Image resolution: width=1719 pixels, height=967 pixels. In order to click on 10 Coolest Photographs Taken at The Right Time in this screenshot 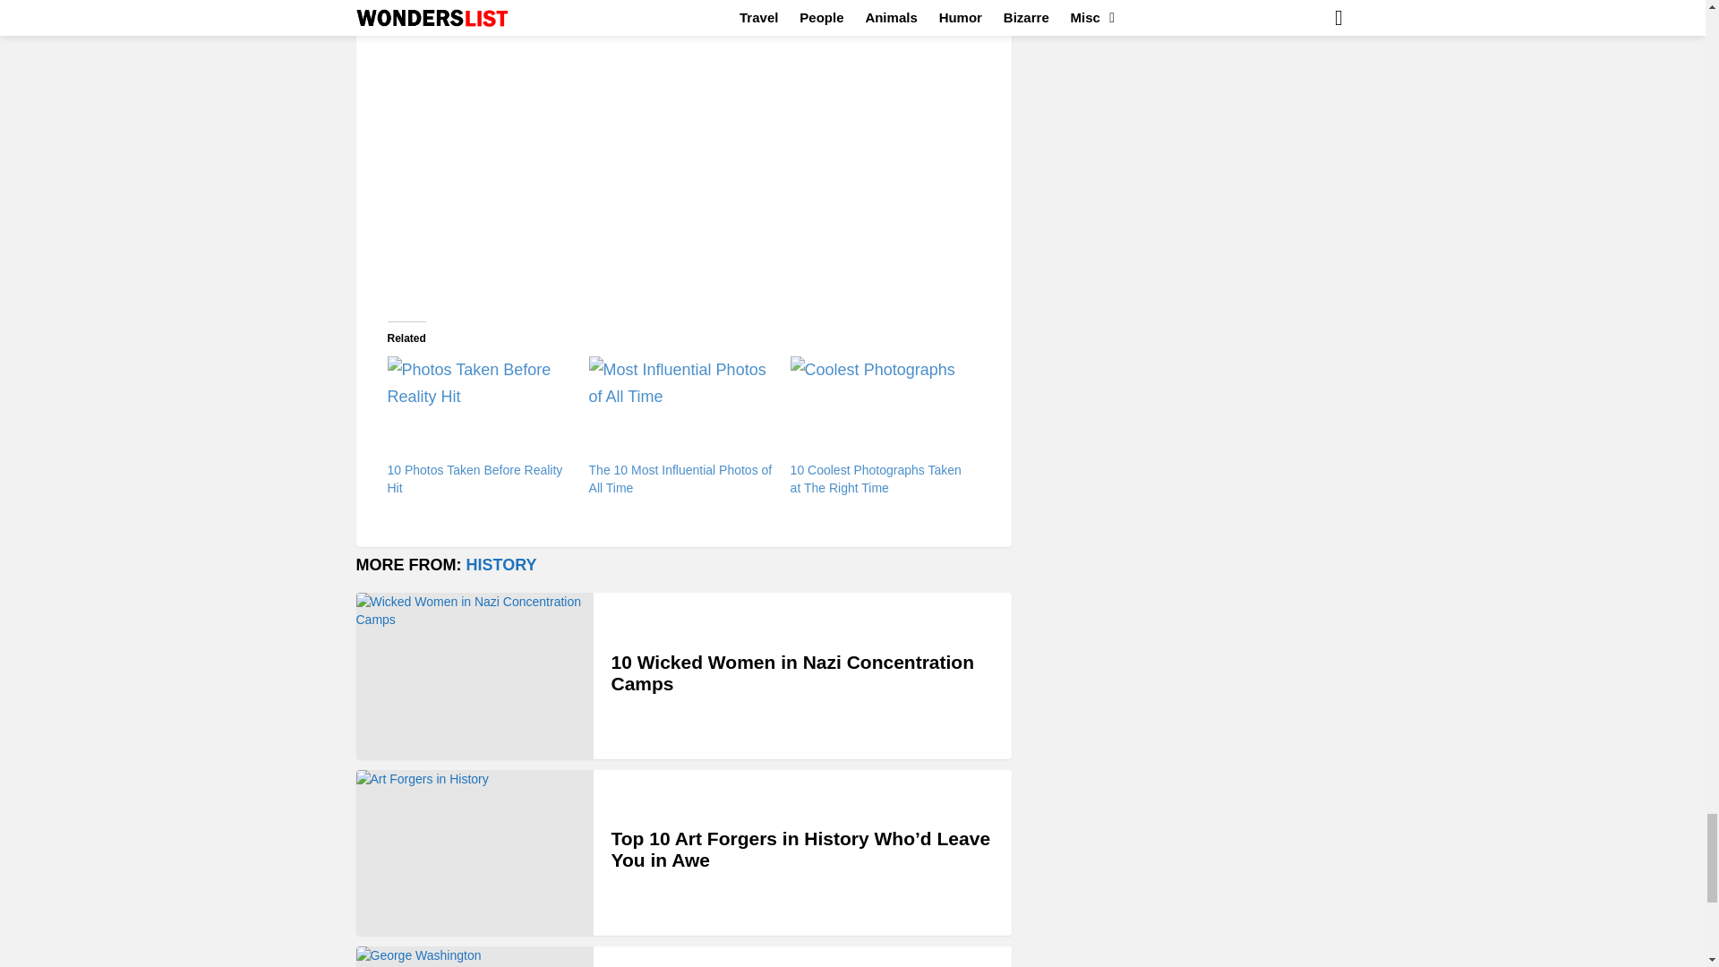, I will do `click(883, 408)`.